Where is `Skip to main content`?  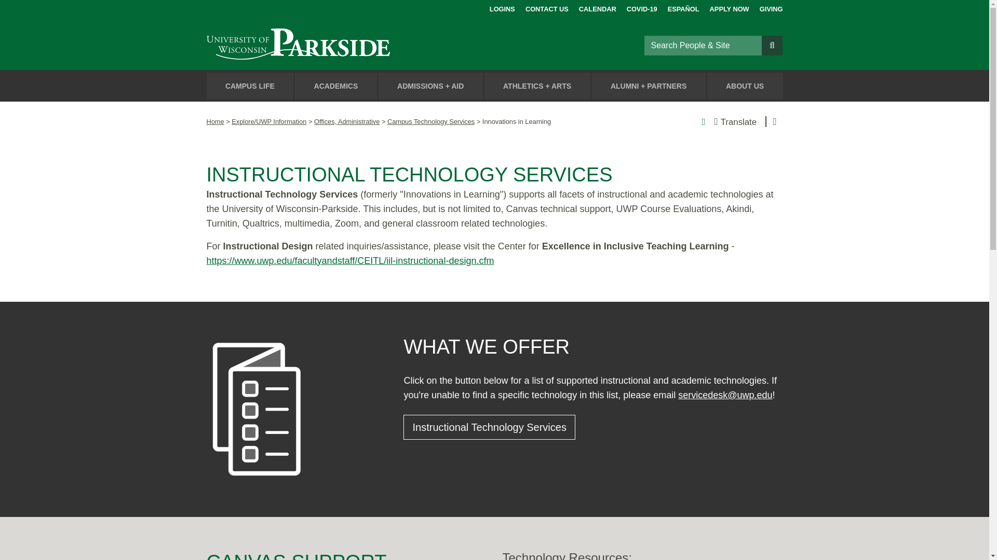
Skip to main content is located at coordinates (12, 9).